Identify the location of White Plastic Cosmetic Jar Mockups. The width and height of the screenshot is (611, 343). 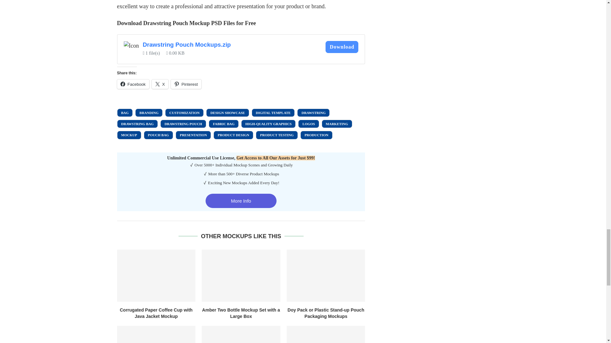
(326, 334).